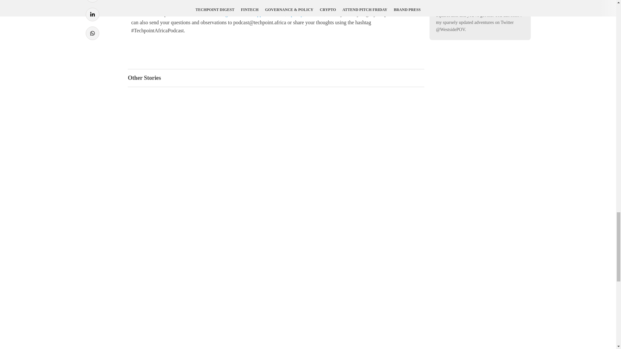 The width and height of the screenshot is (621, 349). Describe the element at coordinates (295, 14) in the screenshot. I see `Spotify` at that location.